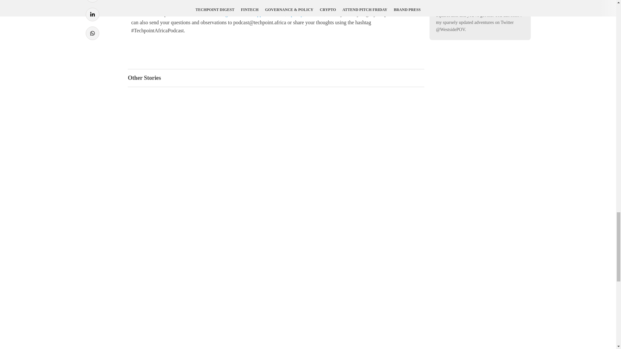 The width and height of the screenshot is (621, 349). Describe the element at coordinates (295, 14) in the screenshot. I see `Spotify` at that location.